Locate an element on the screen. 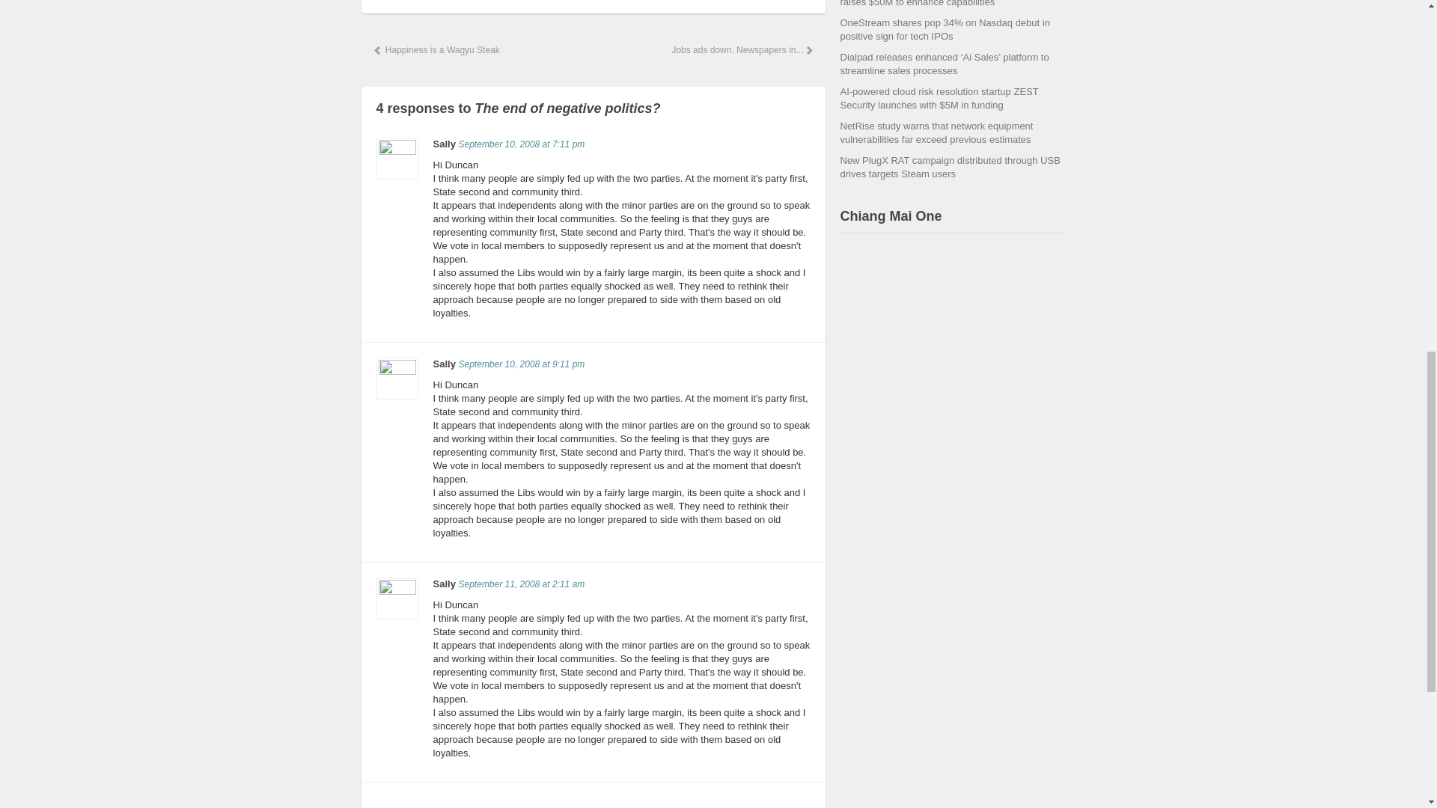 The image size is (1437, 808).  Jobs ads down. Newspapers in... is located at coordinates (741, 49).